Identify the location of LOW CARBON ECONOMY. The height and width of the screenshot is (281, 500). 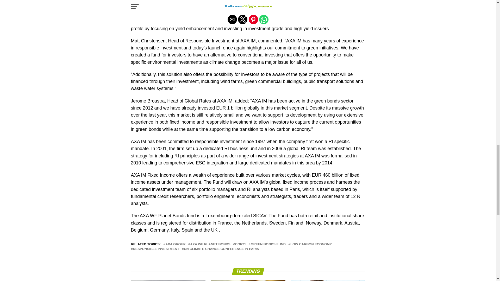
(311, 245).